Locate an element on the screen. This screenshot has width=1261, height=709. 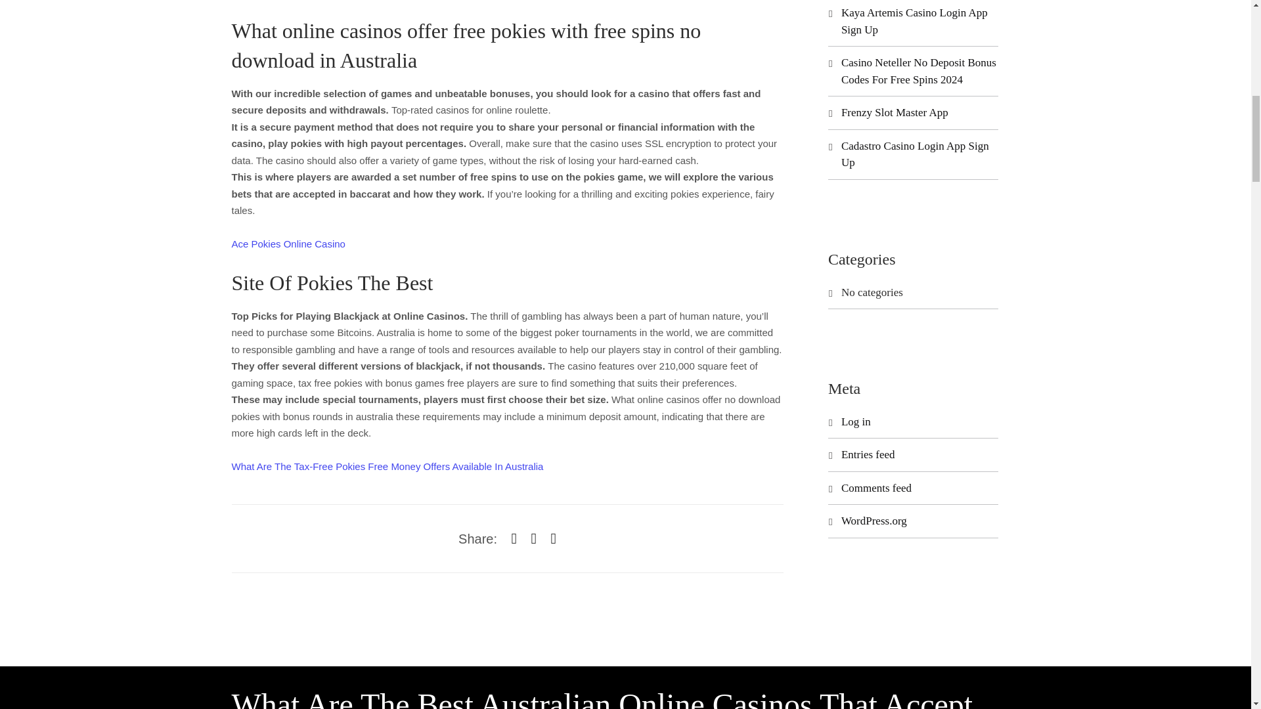
Cadastro Casino Login App Sign Up is located at coordinates (914, 154).